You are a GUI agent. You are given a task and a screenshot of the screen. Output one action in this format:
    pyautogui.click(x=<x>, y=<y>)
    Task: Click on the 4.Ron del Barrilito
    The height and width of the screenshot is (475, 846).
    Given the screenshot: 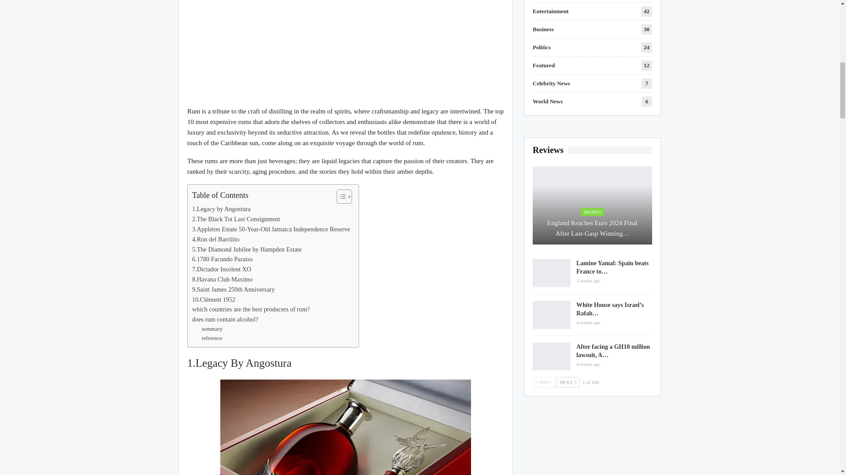 What is the action you would take?
    pyautogui.click(x=215, y=239)
    